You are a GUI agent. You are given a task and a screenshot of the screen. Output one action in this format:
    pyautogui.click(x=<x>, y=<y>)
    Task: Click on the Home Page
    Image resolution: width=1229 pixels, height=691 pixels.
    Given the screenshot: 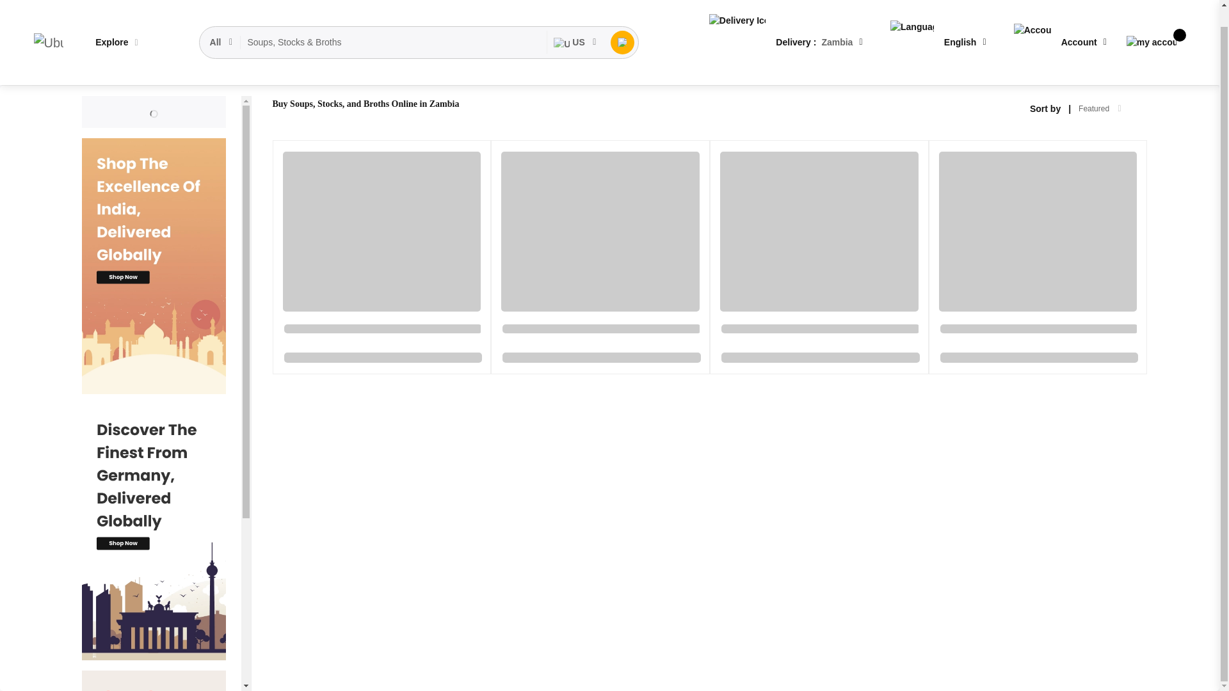 What is the action you would take?
    pyautogui.click(x=105, y=75)
    